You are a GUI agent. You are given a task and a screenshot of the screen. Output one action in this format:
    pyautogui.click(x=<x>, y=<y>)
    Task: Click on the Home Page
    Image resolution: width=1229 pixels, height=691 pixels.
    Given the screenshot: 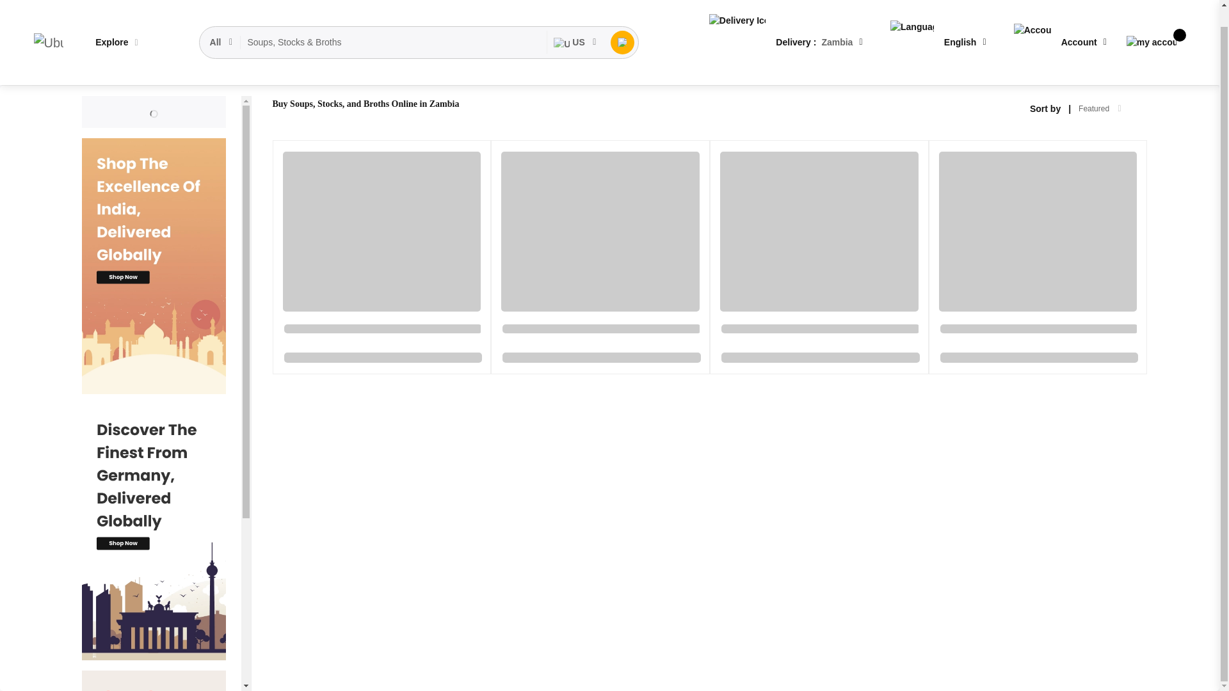 What is the action you would take?
    pyautogui.click(x=105, y=75)
    